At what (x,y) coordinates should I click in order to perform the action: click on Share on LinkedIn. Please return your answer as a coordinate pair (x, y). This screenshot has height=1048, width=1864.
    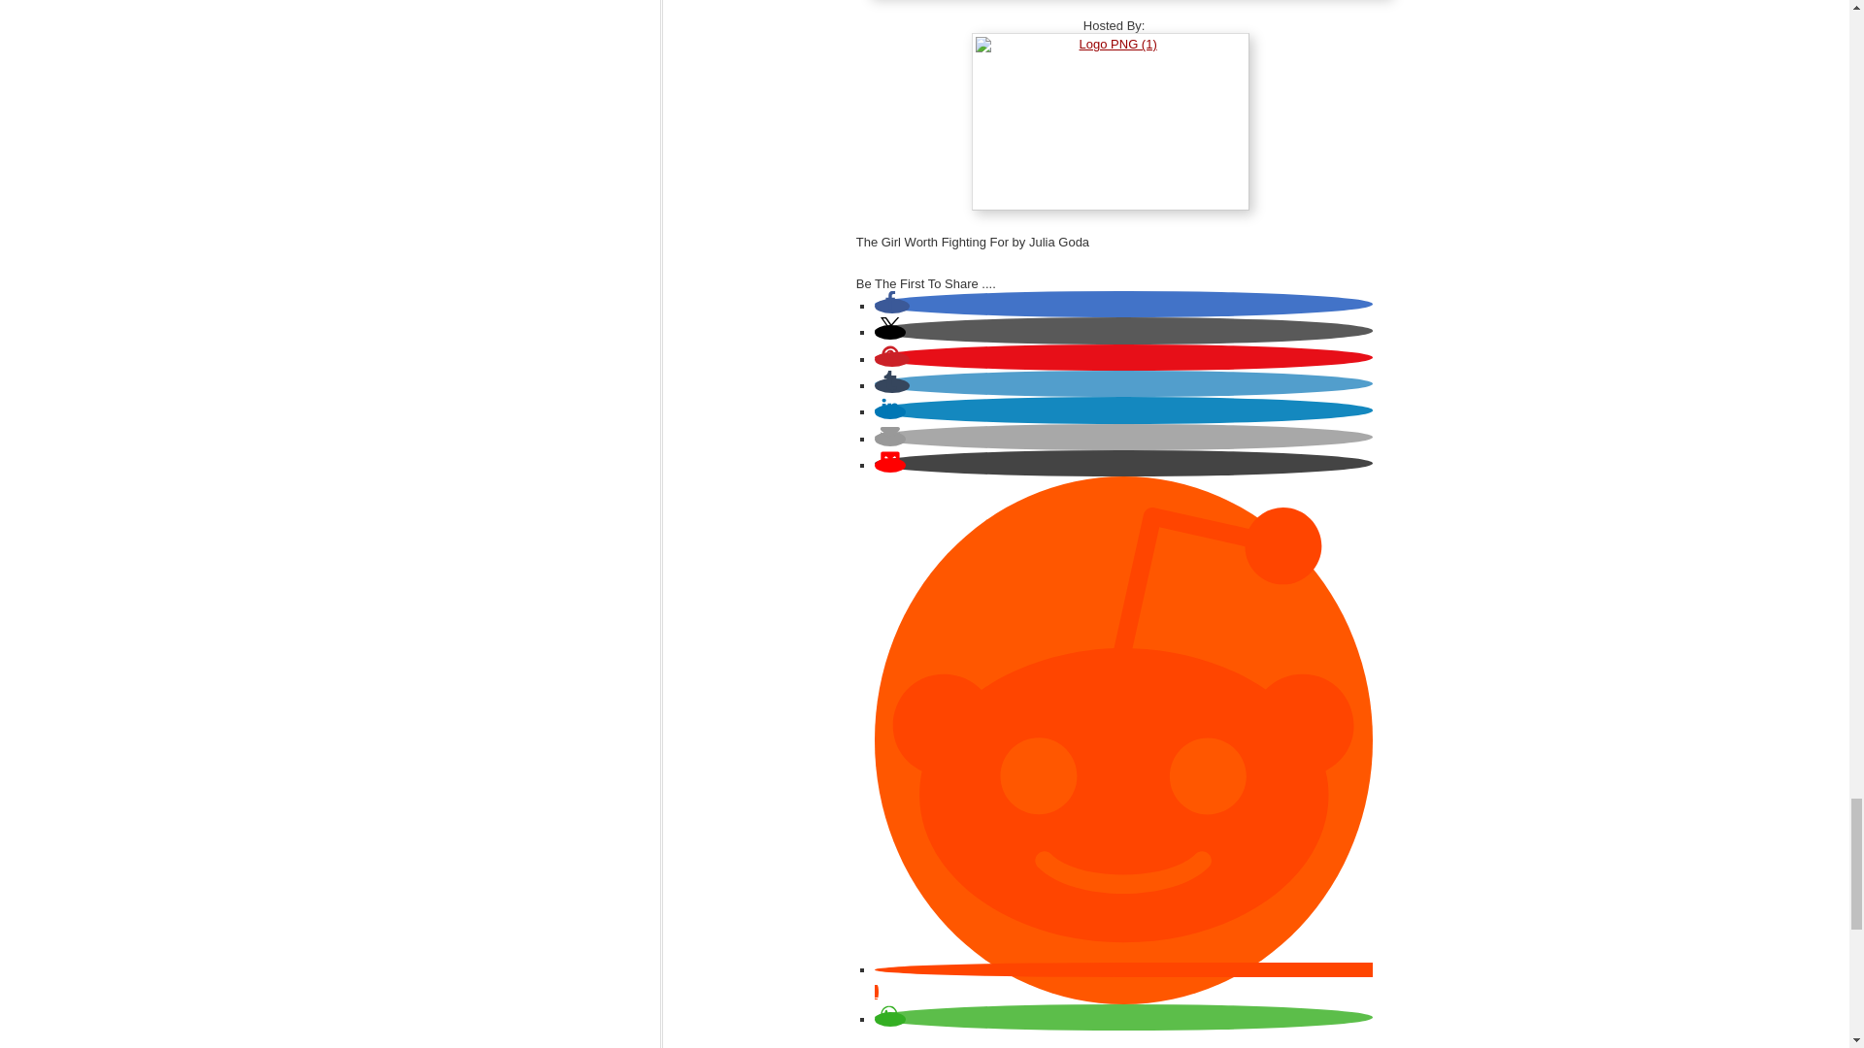
    Looking at the image, I should click on (889, 411).